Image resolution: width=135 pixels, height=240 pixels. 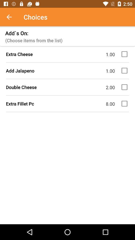 I want to click on checkbox for selection, so click(x=125, y=54).